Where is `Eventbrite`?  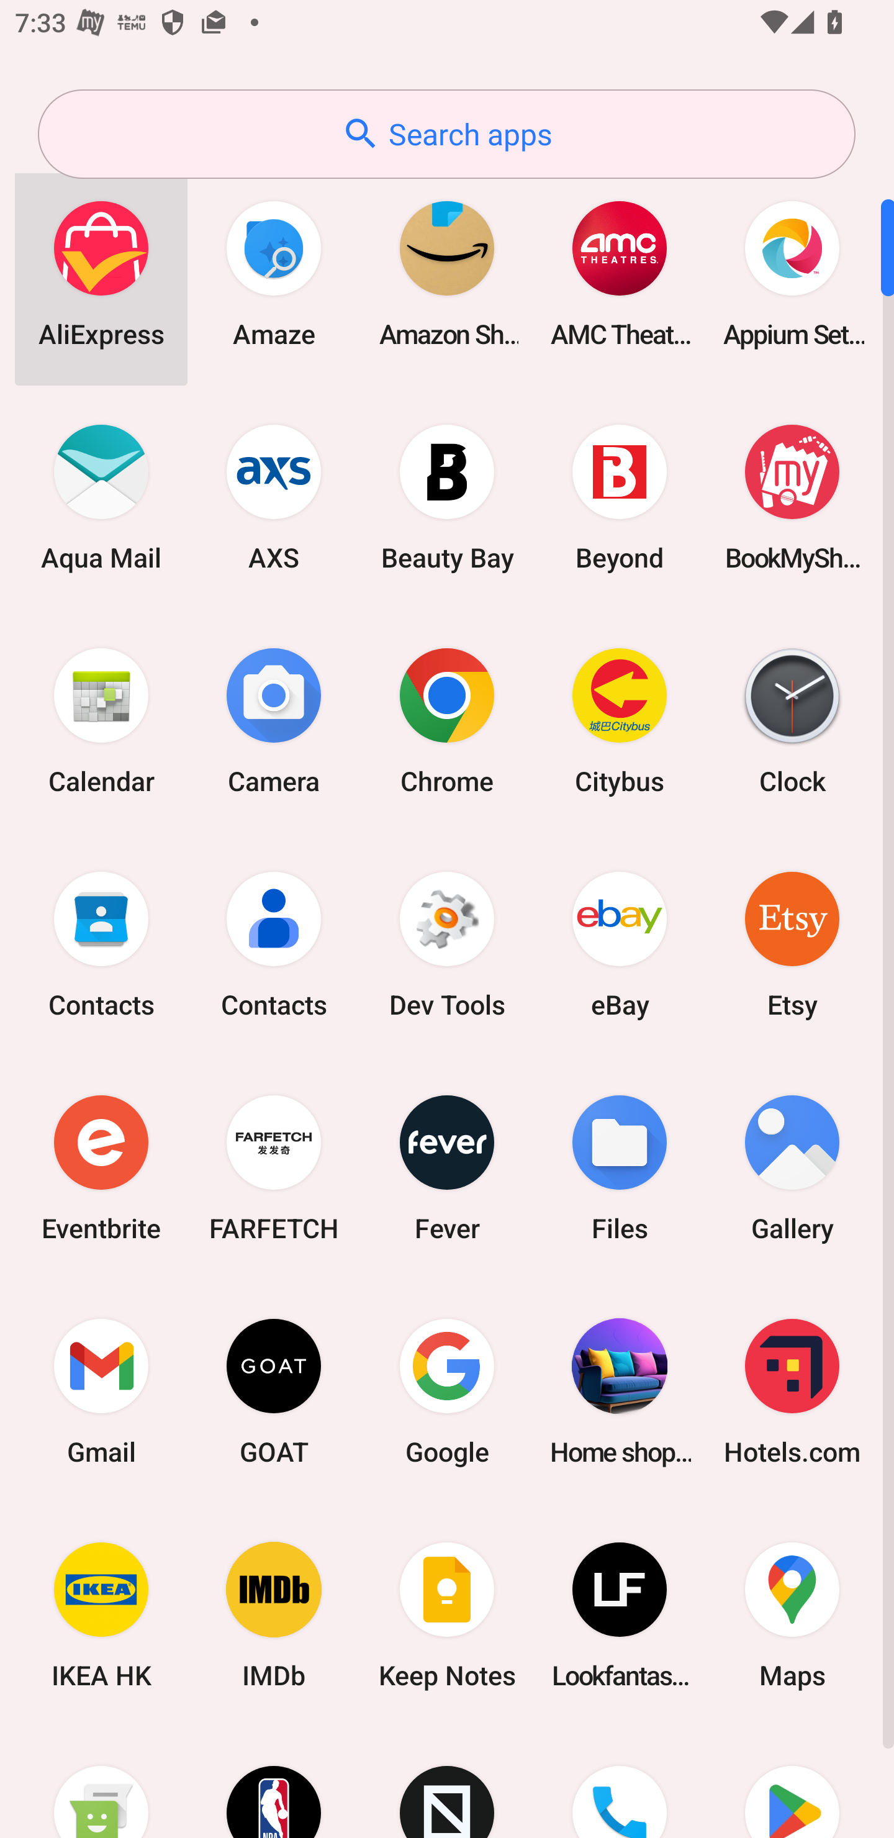 Eventbrite is located at coordinates (101, 1167).